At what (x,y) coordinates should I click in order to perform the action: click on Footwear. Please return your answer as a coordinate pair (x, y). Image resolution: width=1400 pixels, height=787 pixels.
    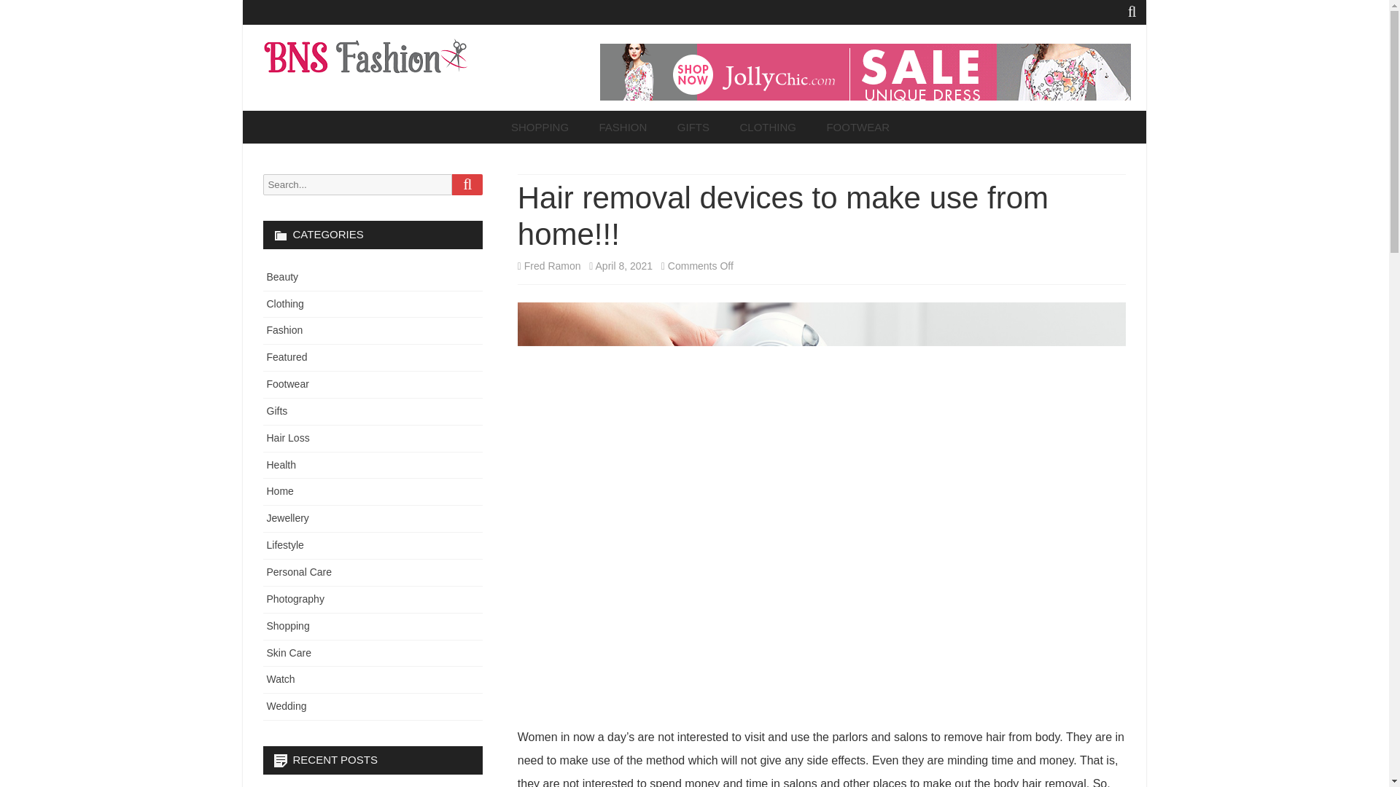
    Looking at the image, I should click on (288, 383).